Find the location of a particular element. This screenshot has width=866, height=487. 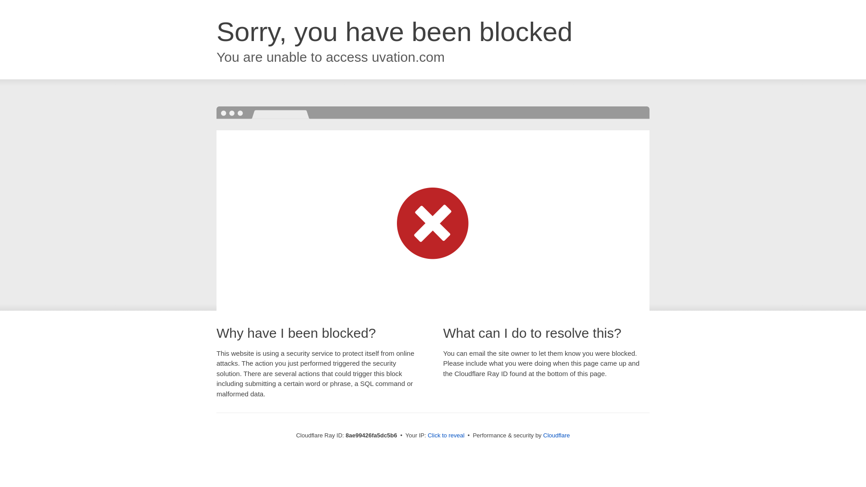

Click to reveal is located at coordinates (446, 436).